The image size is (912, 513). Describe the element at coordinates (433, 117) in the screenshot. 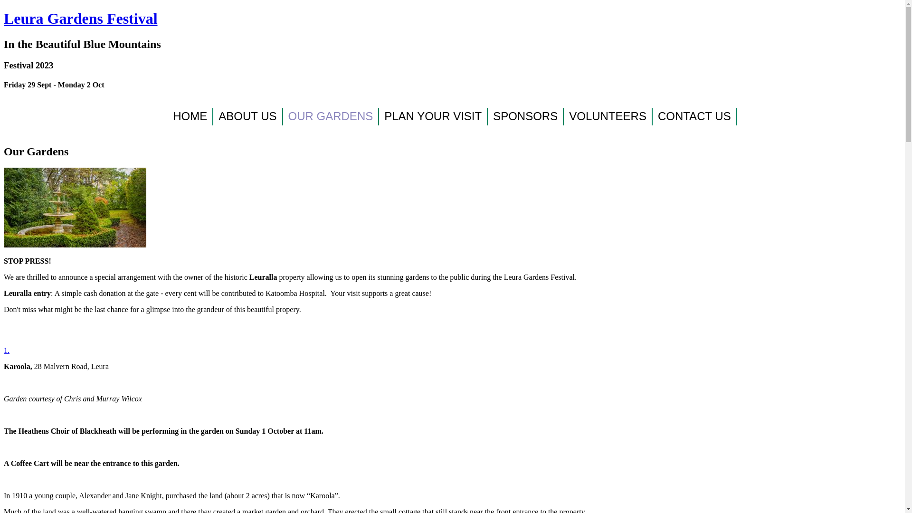

I see `PLAN YOUR VISIT` at that location.